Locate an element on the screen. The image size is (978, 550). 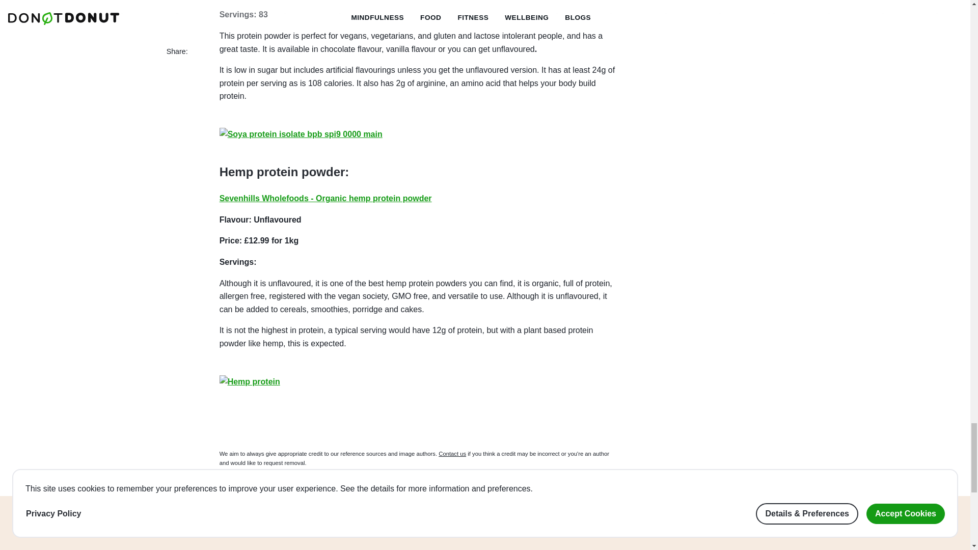
Sevenhills Wholefoods - Organic hemp protein powder is located at coordinates (325, 199).